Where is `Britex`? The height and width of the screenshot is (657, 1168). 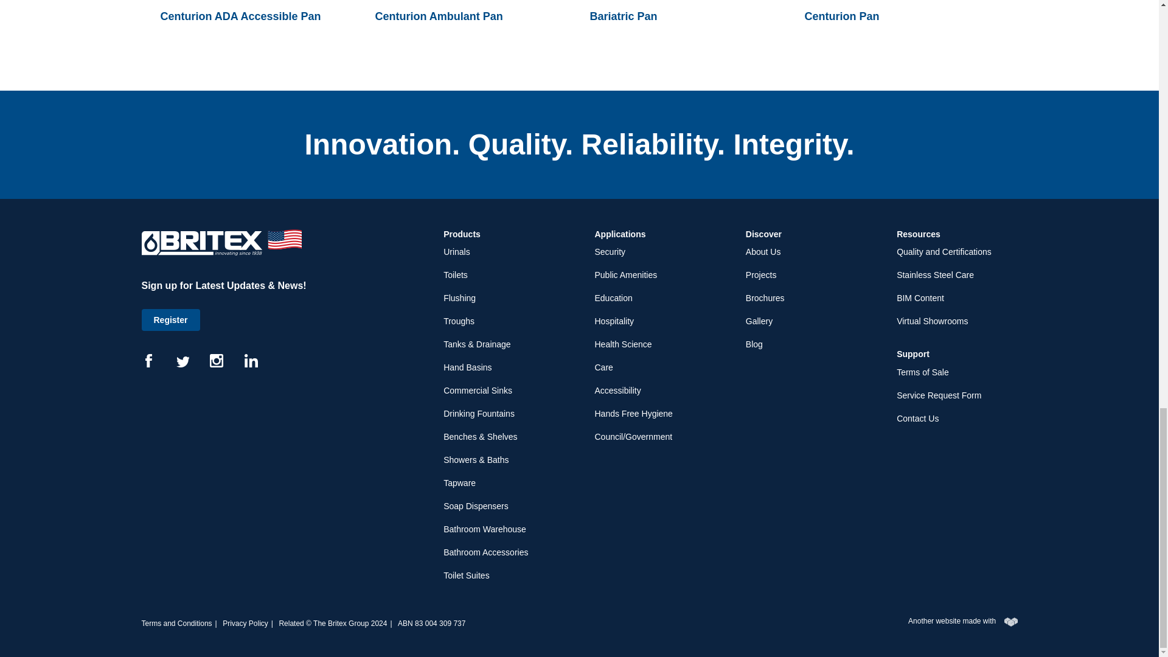 Britex is located at coordinates (221, 242).